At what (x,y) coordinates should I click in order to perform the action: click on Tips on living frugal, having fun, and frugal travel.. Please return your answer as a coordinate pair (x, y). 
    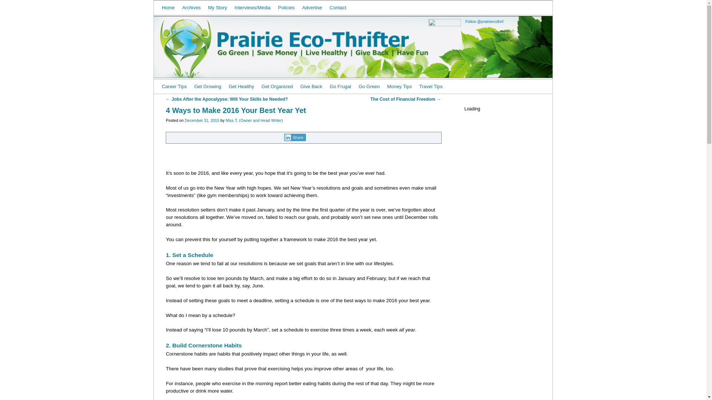
    Looking at the image, I should click on (340, 86).